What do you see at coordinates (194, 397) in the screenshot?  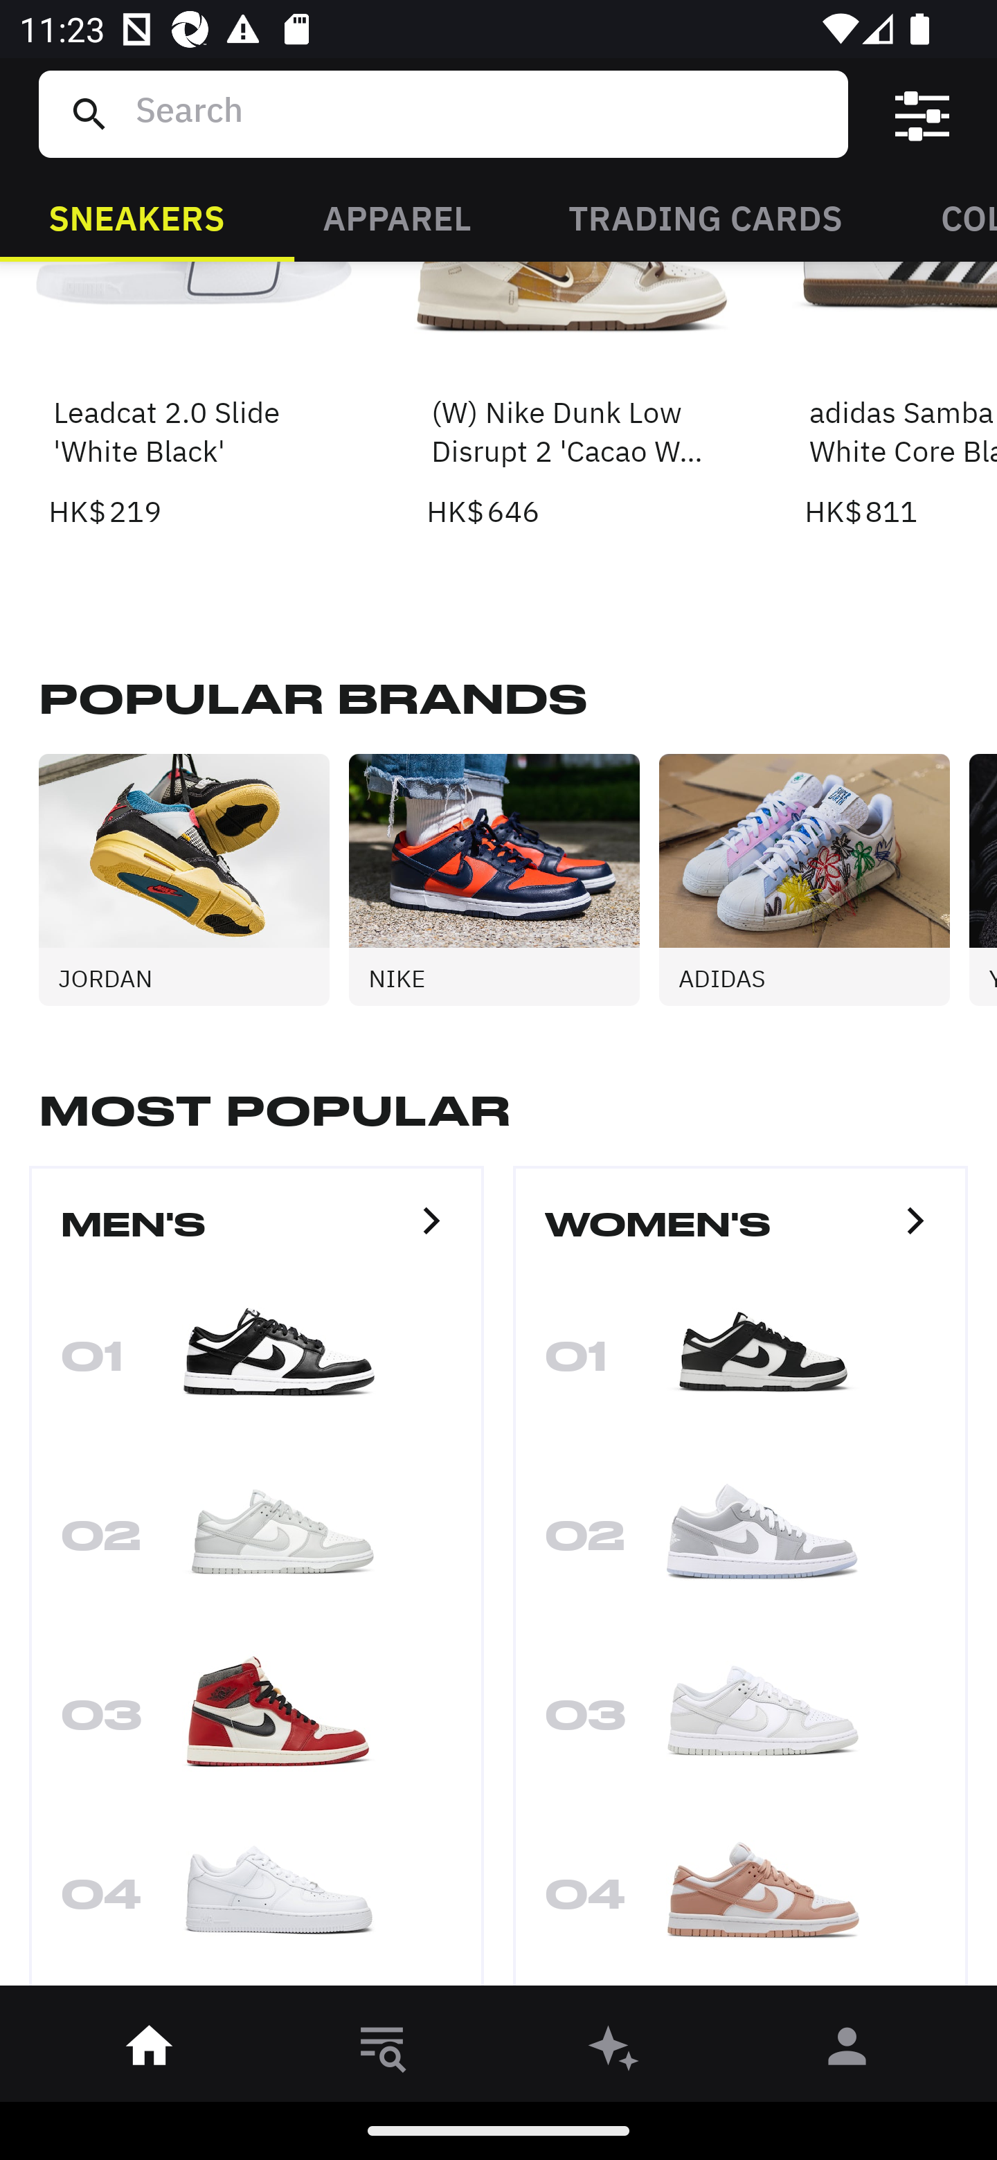 I see `Leadcat 2.0 Slide 'White Black' HK$ 219` at bounding box center [194, 397].